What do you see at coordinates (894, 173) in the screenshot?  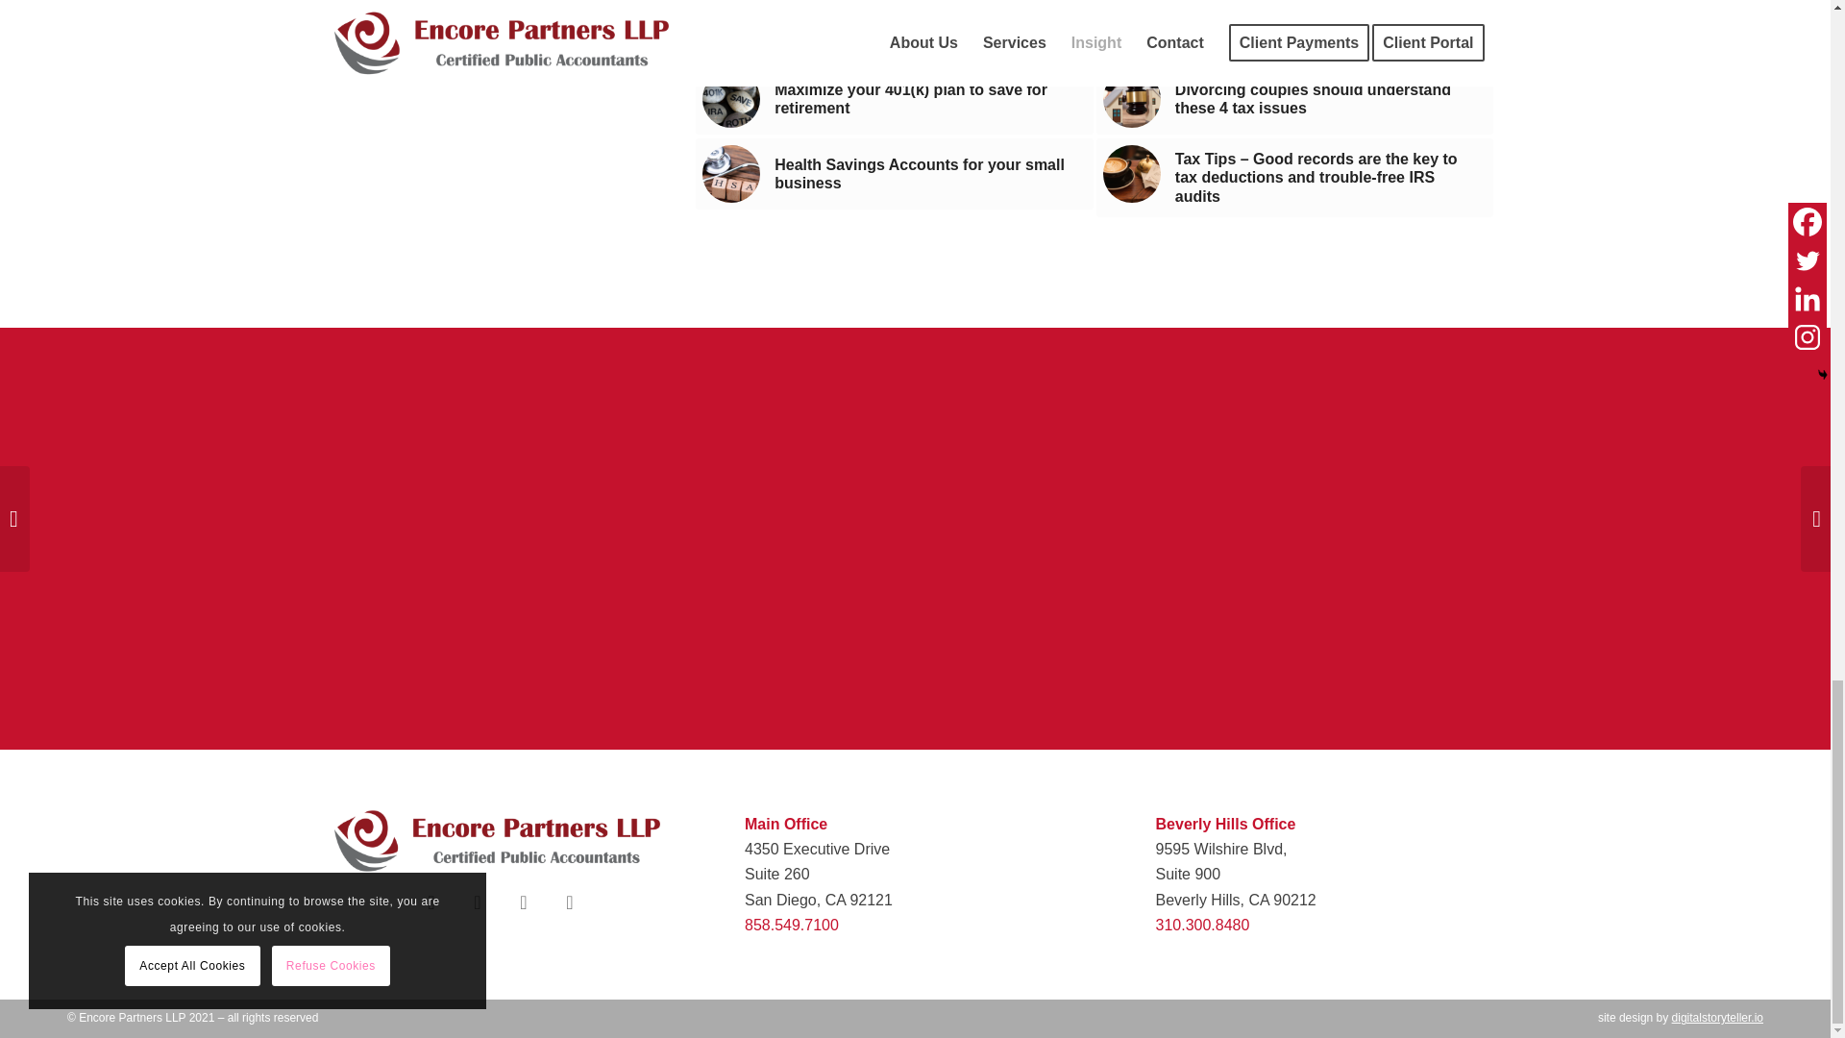 I see `Health Savings Accounts for your small business` at bounding box center [894, 173].